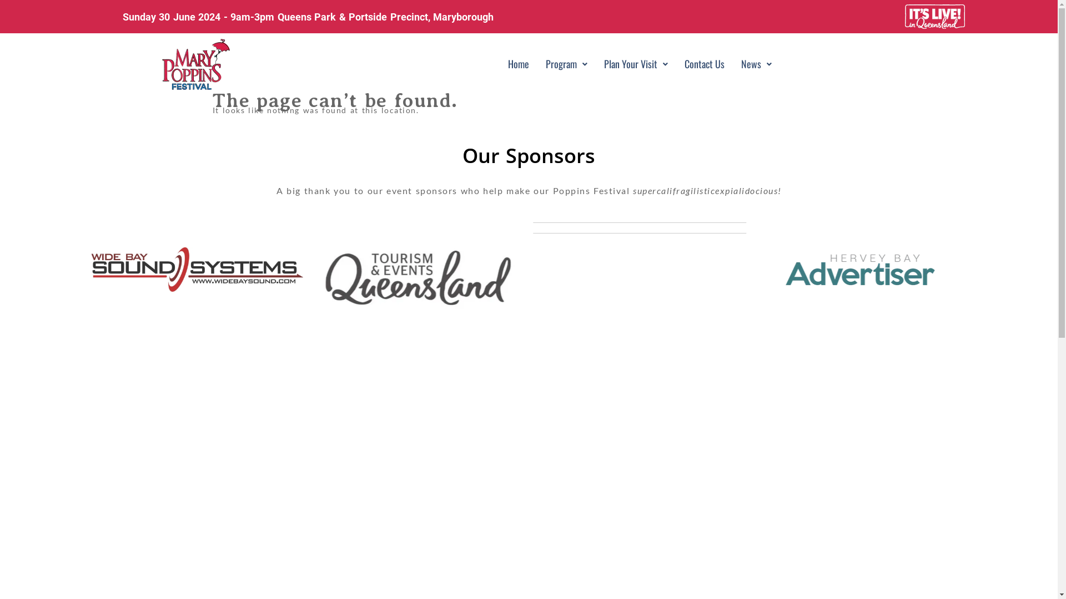 Image resolution: width=1066 pixels, height=599 pixels. I want to click on Title #2, so click(861, 270).